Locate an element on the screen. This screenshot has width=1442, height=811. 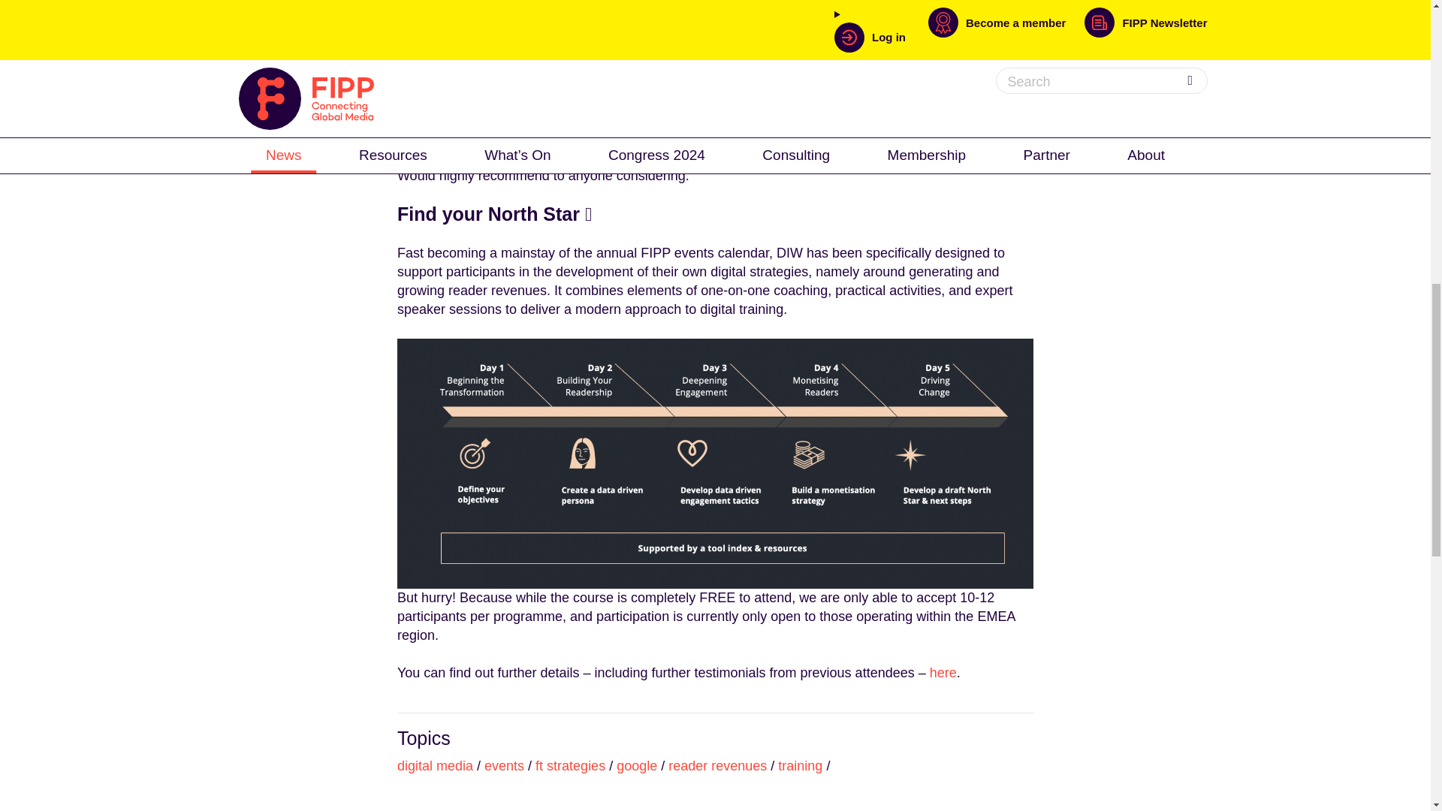
events is located at coordinates (505, 766).